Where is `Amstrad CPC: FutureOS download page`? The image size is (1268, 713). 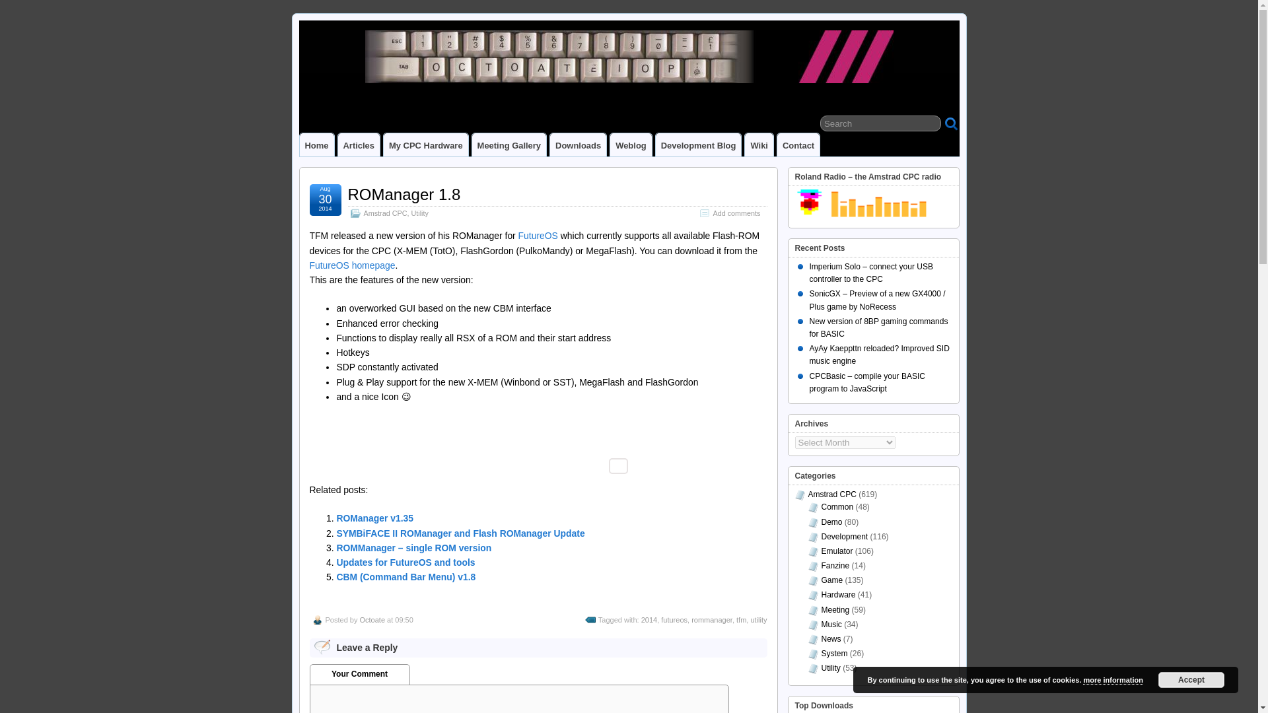 Amstrad CPC: FutureOS download page is located at coordinates (351, 265).